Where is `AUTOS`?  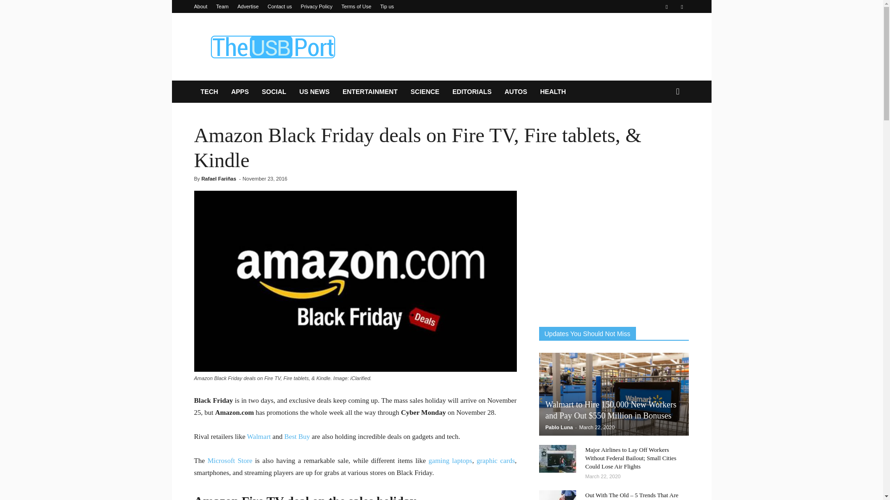
AUTOS is located at coordinates (515, 92).